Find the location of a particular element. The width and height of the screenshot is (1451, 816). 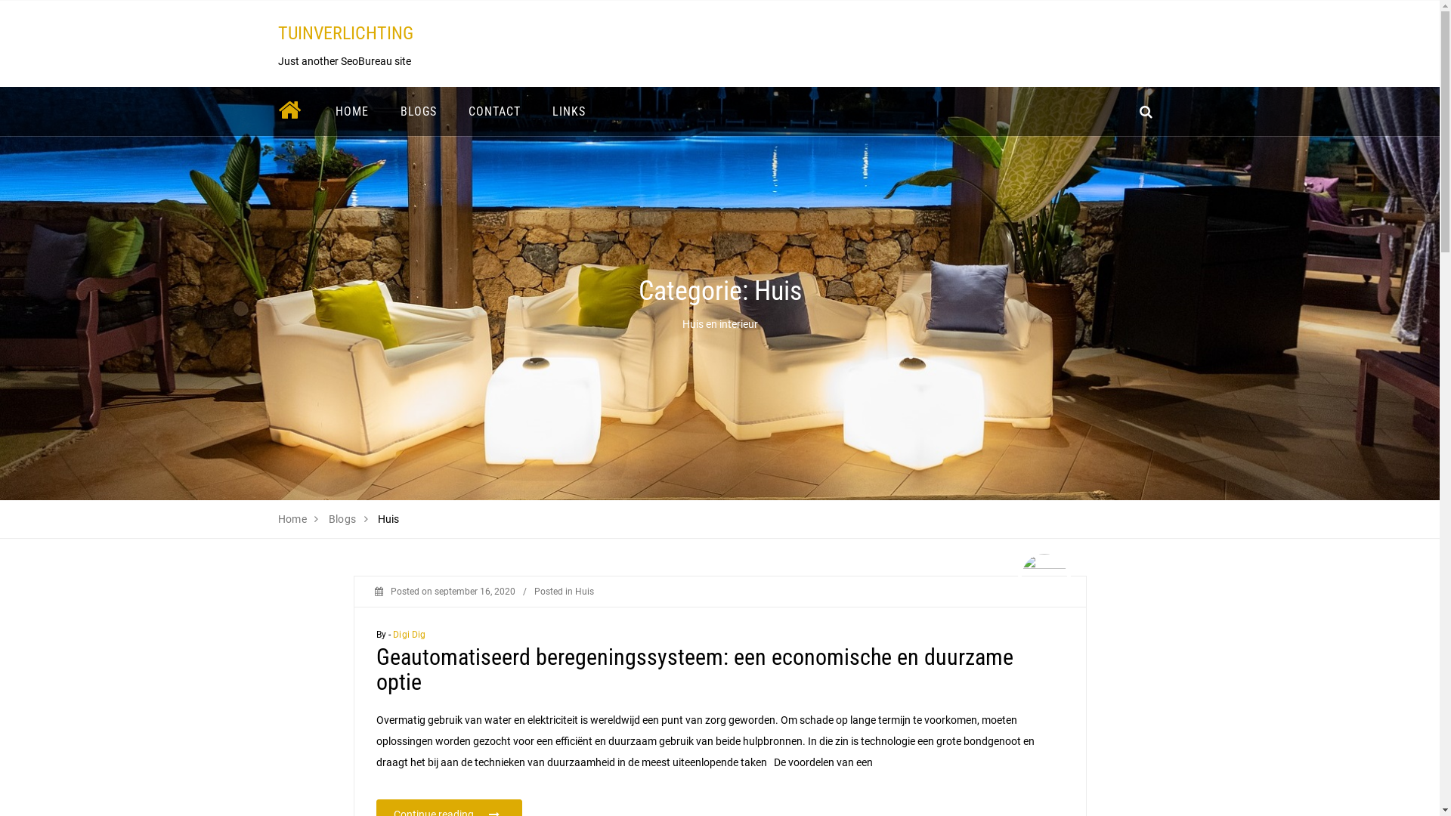

Huis is located at coordinates (583, 592).